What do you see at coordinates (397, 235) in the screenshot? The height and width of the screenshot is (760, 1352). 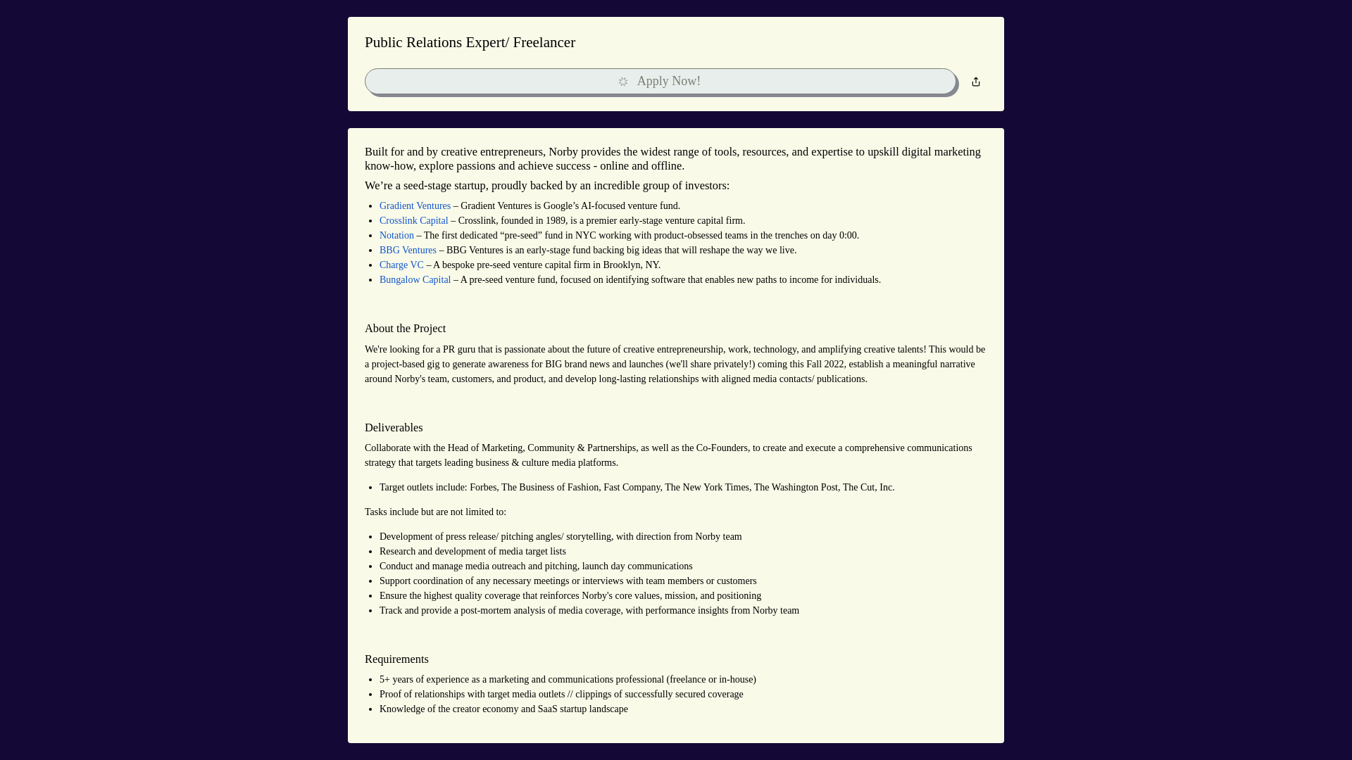 I see `Notation` at bounding box center [397, 235].